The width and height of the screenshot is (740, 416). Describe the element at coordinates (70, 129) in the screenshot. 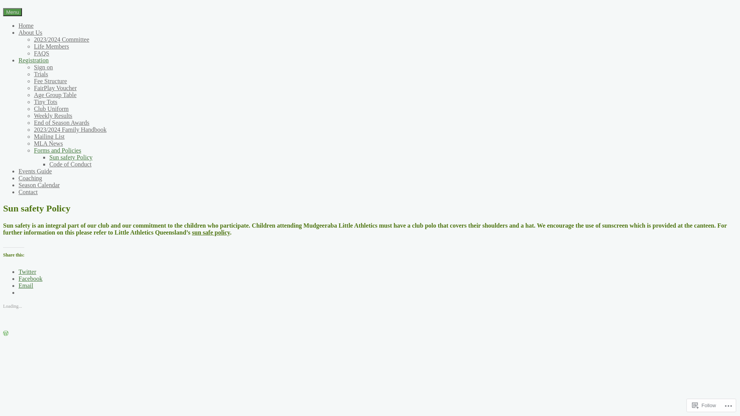

I see `2023/2024 Family Handbook` at that location.